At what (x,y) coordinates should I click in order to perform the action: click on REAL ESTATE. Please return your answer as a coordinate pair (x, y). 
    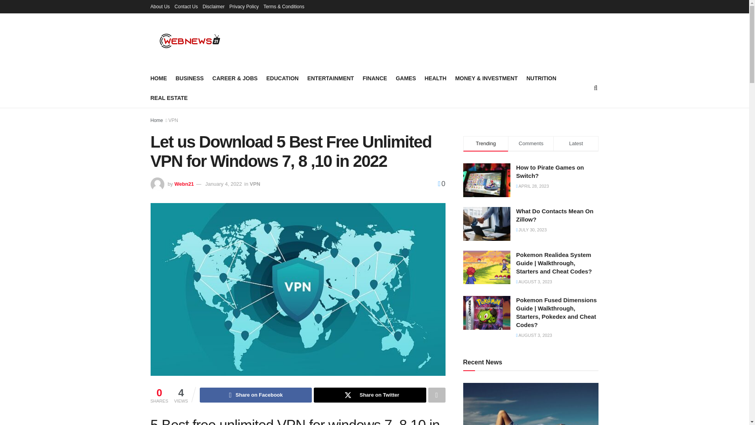
    Looking at the image, I should click on (169, 98).